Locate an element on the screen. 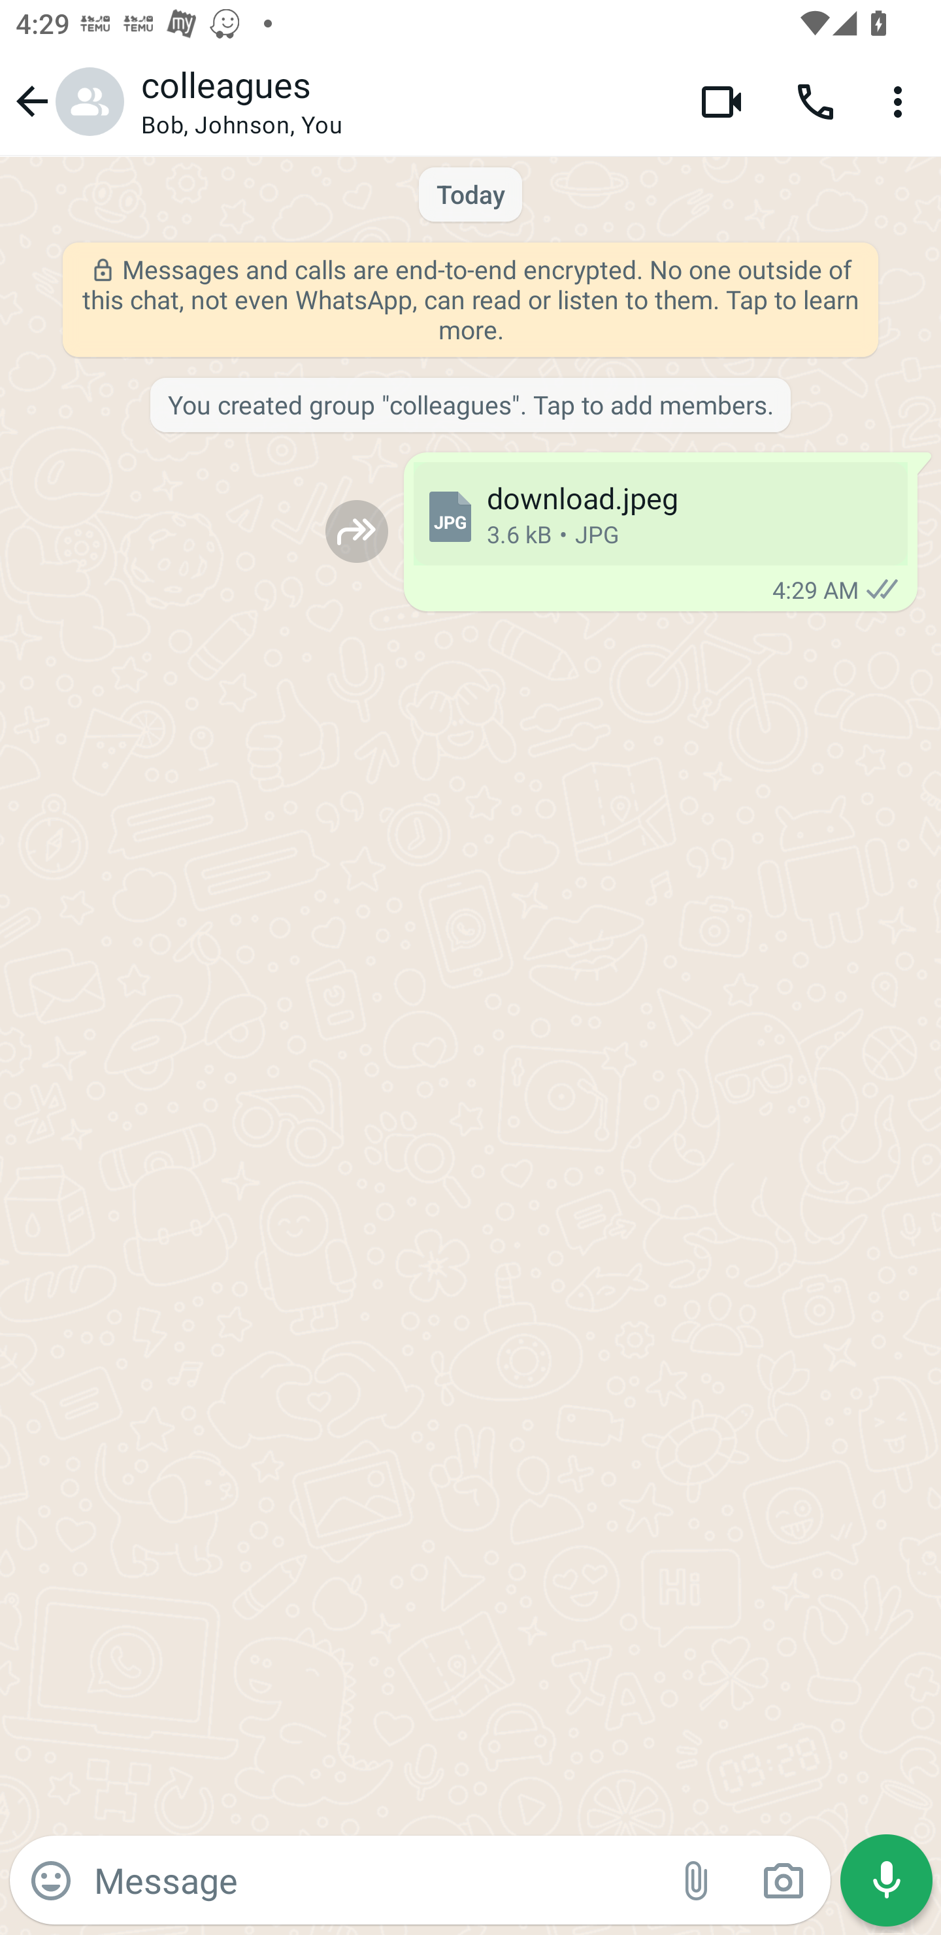 The width and height of the screenshot is (941, 1935). Video call is located at coordinates (721, 101).